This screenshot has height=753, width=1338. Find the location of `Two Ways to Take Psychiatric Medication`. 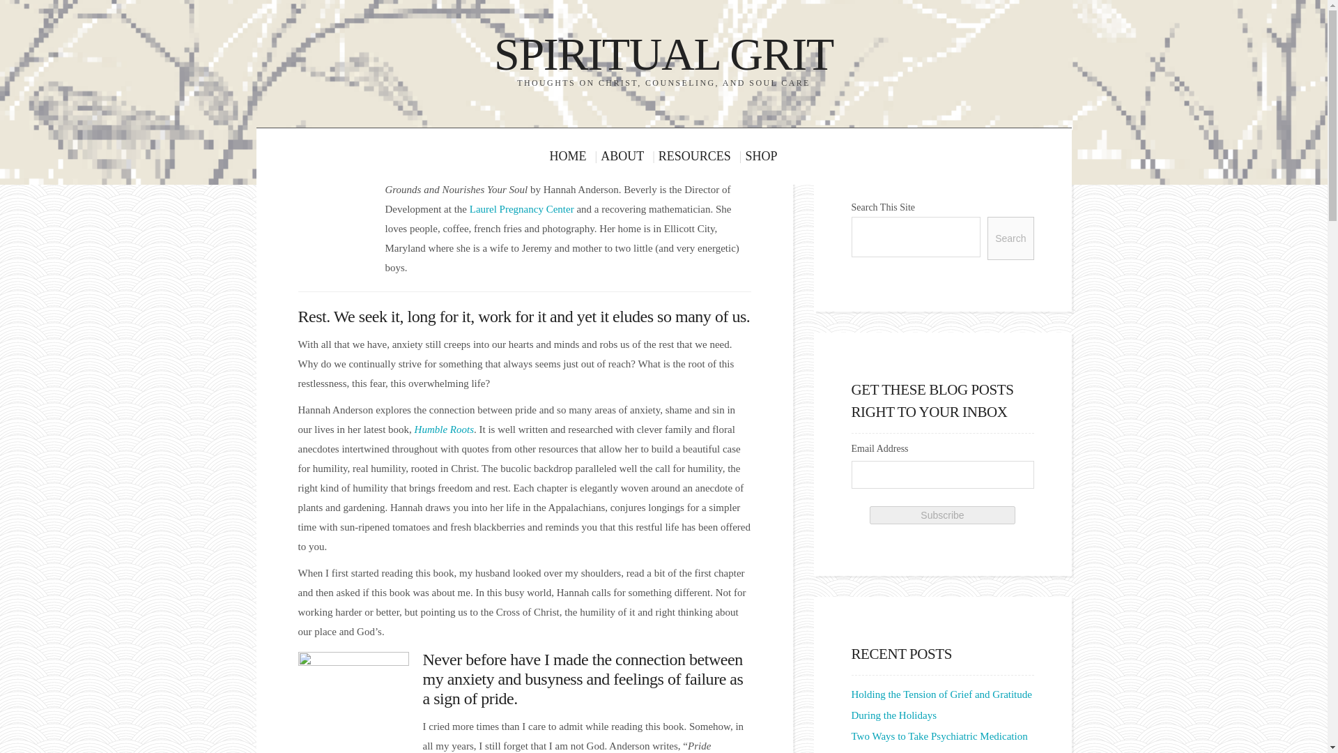

Two Ways to Take Psychiatric Medication is located at coordinates (939, 736).